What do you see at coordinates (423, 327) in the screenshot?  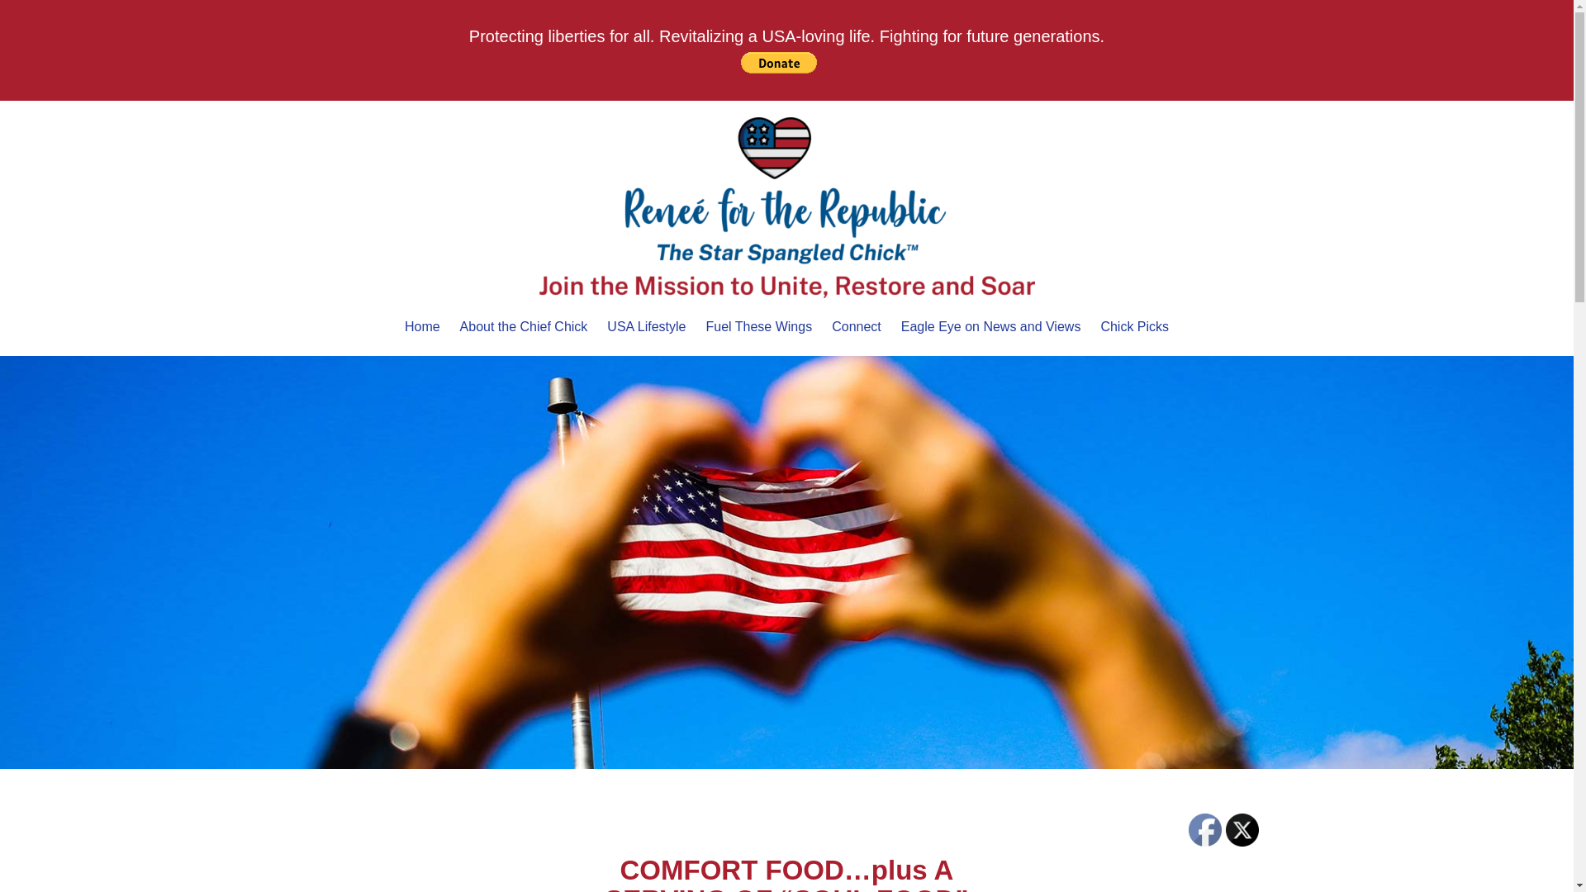 I see `Home` at bounding box center [423, 327].